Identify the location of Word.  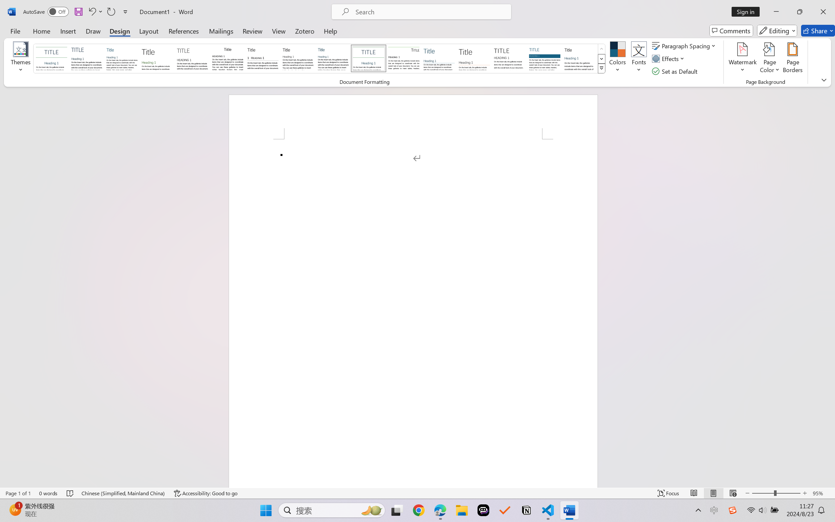
(580, 58).